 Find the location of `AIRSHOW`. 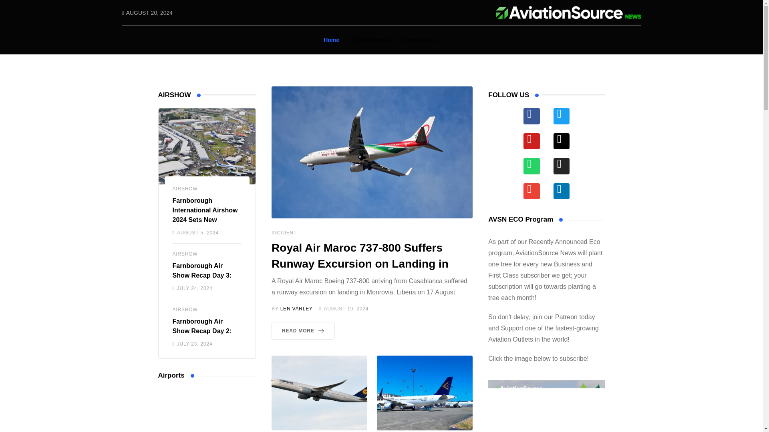

AIRSHOW is located at coordinates (185, 189).